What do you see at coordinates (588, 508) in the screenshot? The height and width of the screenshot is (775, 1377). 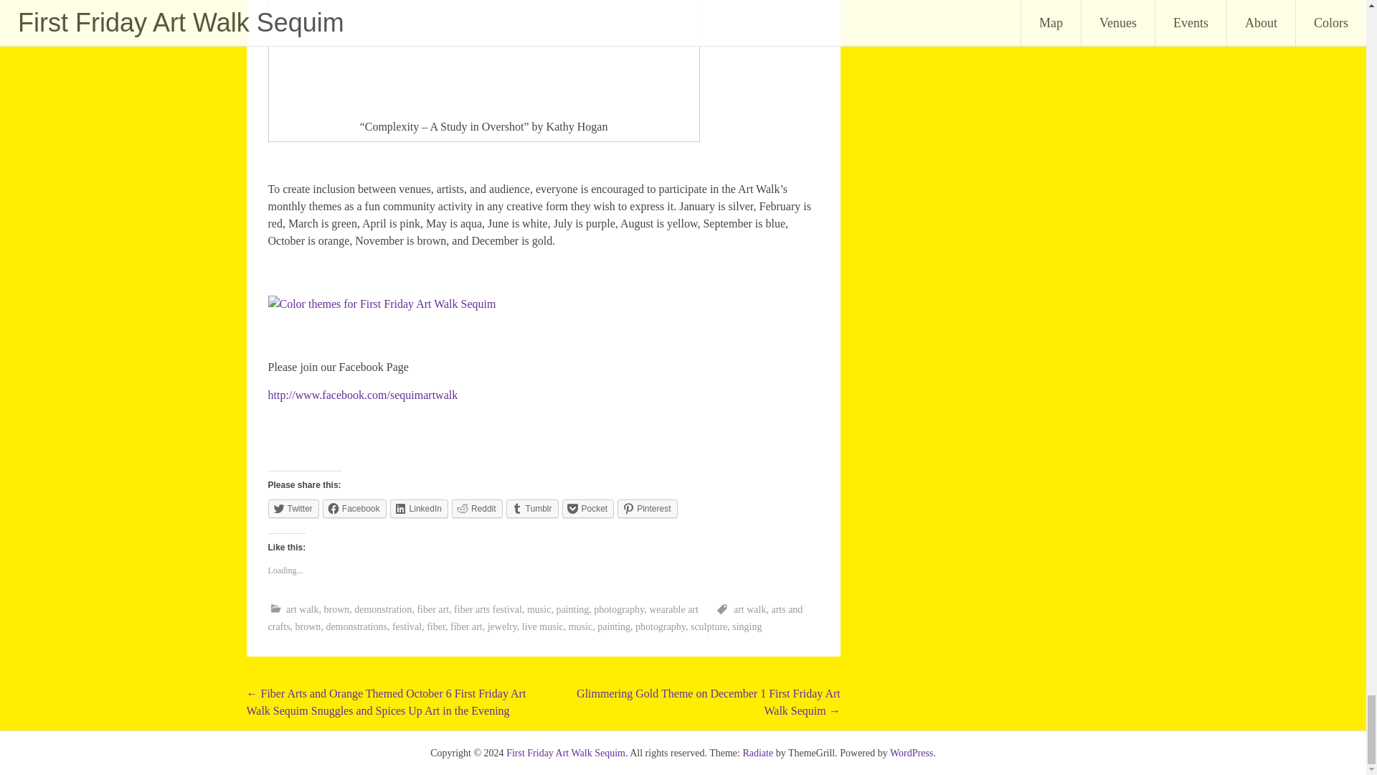 I see `Click to share on Pocket` at bounding box center [588, 508].